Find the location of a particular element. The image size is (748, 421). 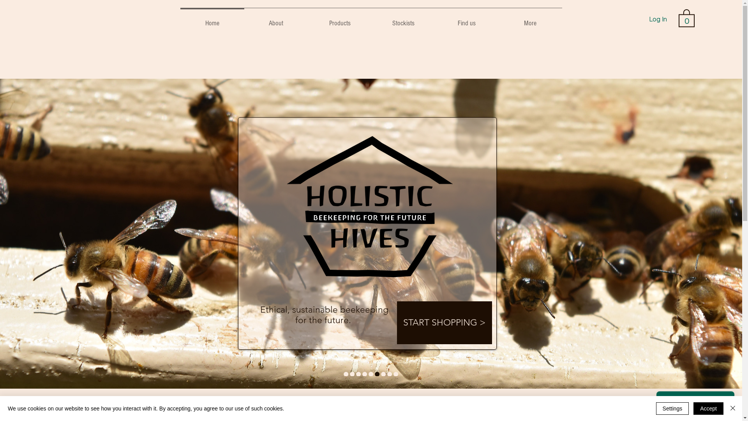

START SHOPPING > is located at coordinates (444, 323).